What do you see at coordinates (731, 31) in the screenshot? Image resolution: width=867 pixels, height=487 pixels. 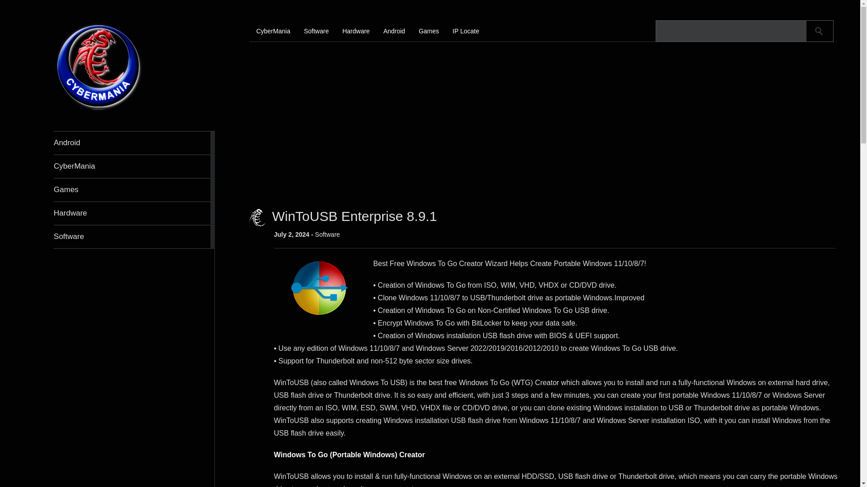 I see `Search for:` at bounding box center [731, 31].